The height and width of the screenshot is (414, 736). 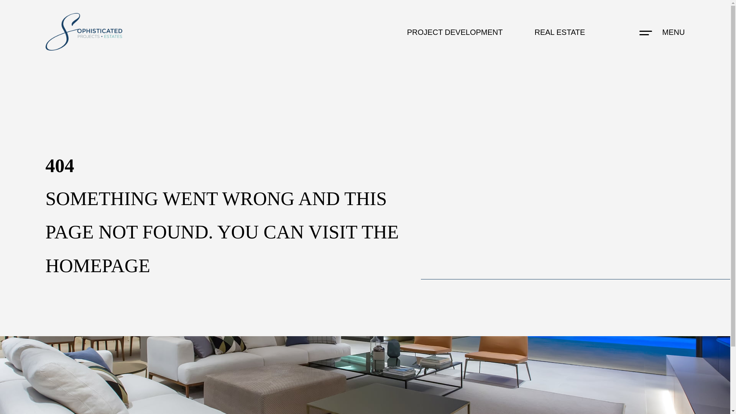 I want to click on SEARCH, so click(x=365, y=160).